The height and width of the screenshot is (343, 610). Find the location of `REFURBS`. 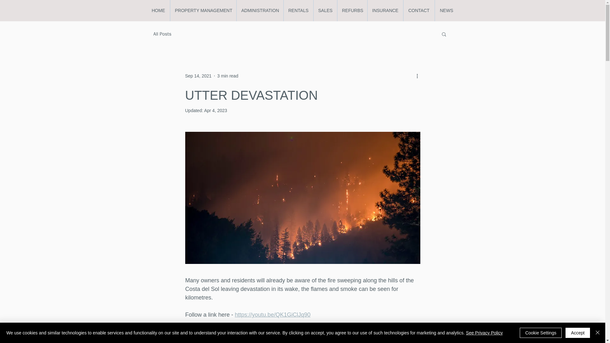

REFURBS is located at coordinates (352, 10).